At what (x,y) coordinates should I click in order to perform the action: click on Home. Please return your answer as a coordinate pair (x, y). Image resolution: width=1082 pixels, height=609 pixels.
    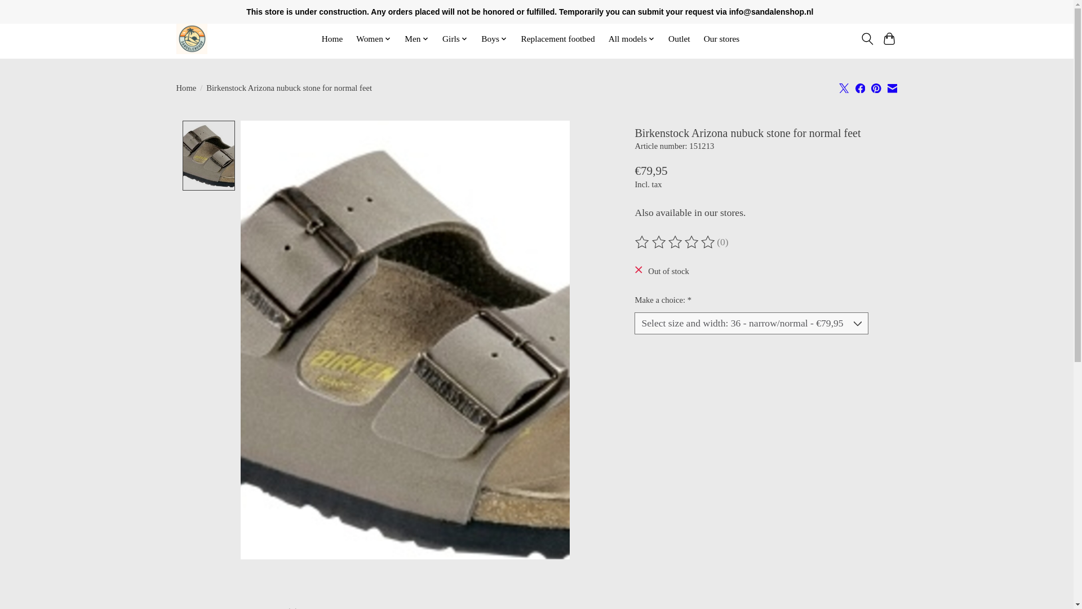
    Looking at the image, I should click on (331, 39).